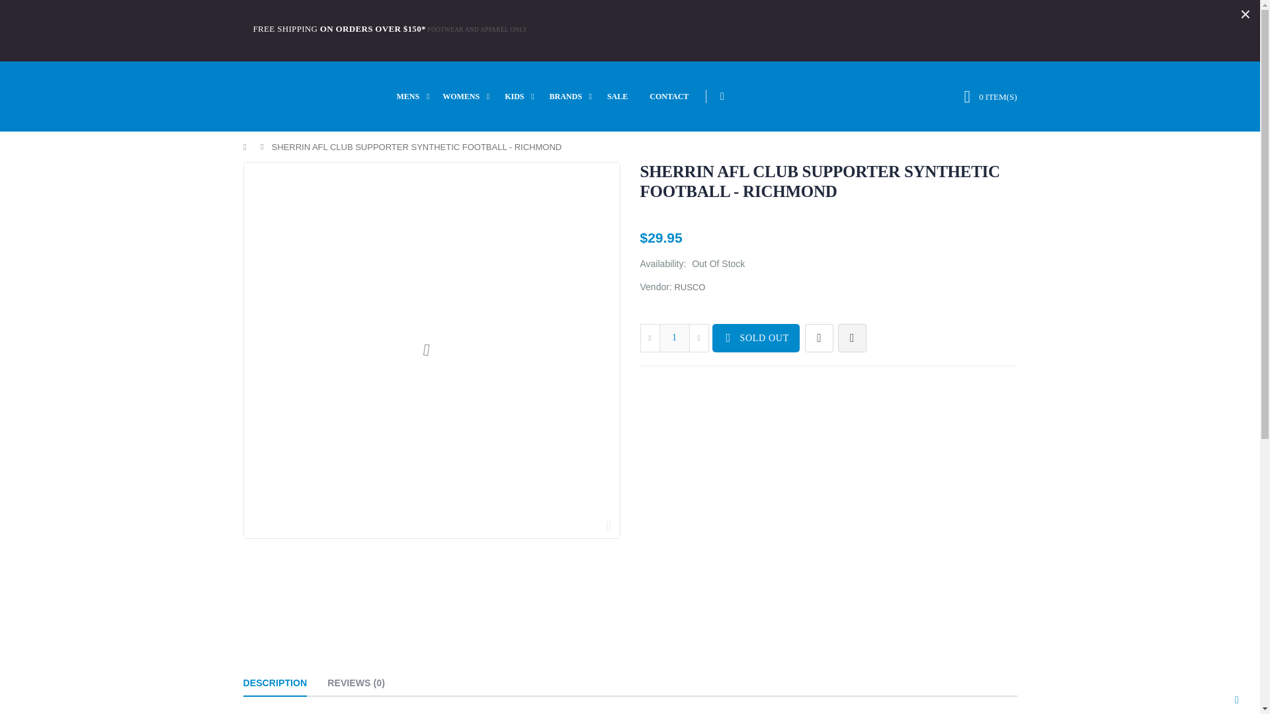 This screenshot has height=714, width=1270. Describe the element at coordinates (574, 96) in the screenshot. I see `BRANDS` at that location.